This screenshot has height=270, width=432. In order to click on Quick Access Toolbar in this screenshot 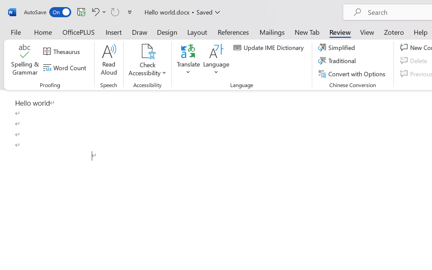, I will do `click(79, 12)`.